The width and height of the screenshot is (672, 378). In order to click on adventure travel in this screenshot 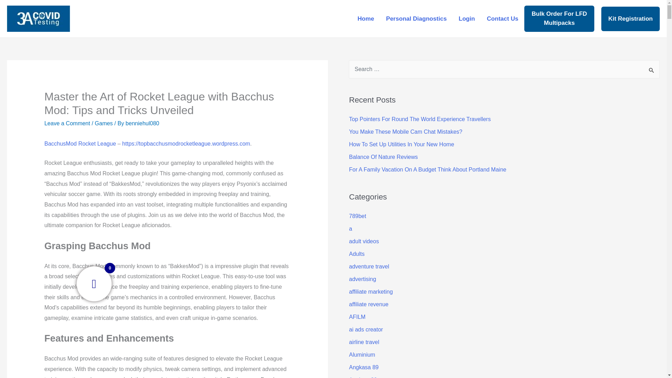, I will do `click(369, 266)`.